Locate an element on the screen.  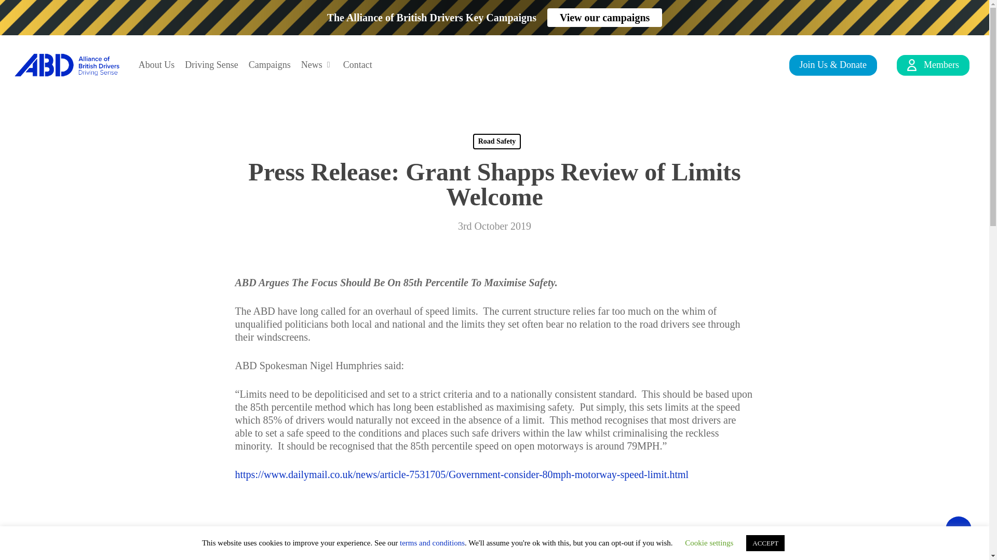
View our campaigns is located at coordinates (604, 18).